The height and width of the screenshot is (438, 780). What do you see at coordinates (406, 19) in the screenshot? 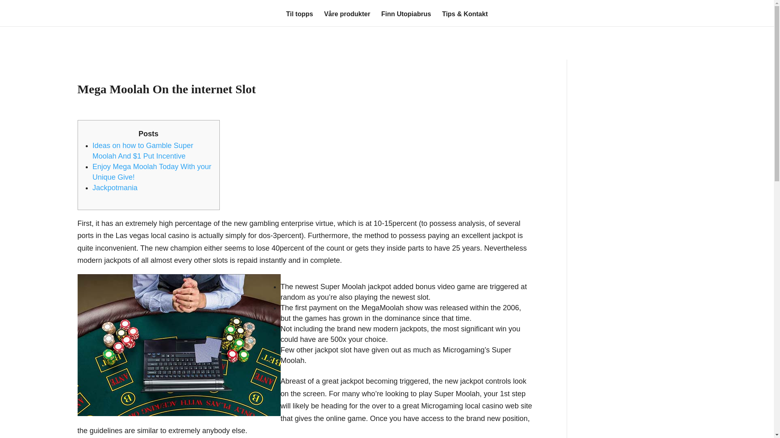
I see `Finn Utopiabrus` at bounding box center [406, 19].